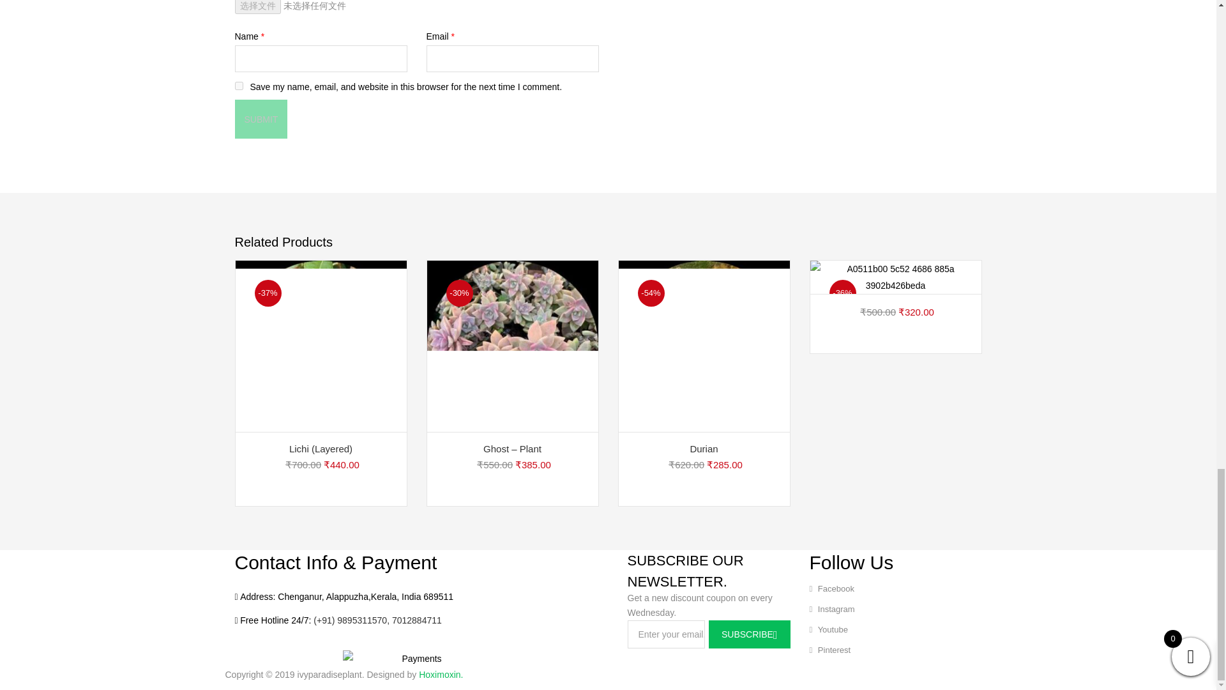 The width and height of the screenshot is (1226, 690). I want to click on yes, so click(239, 86).